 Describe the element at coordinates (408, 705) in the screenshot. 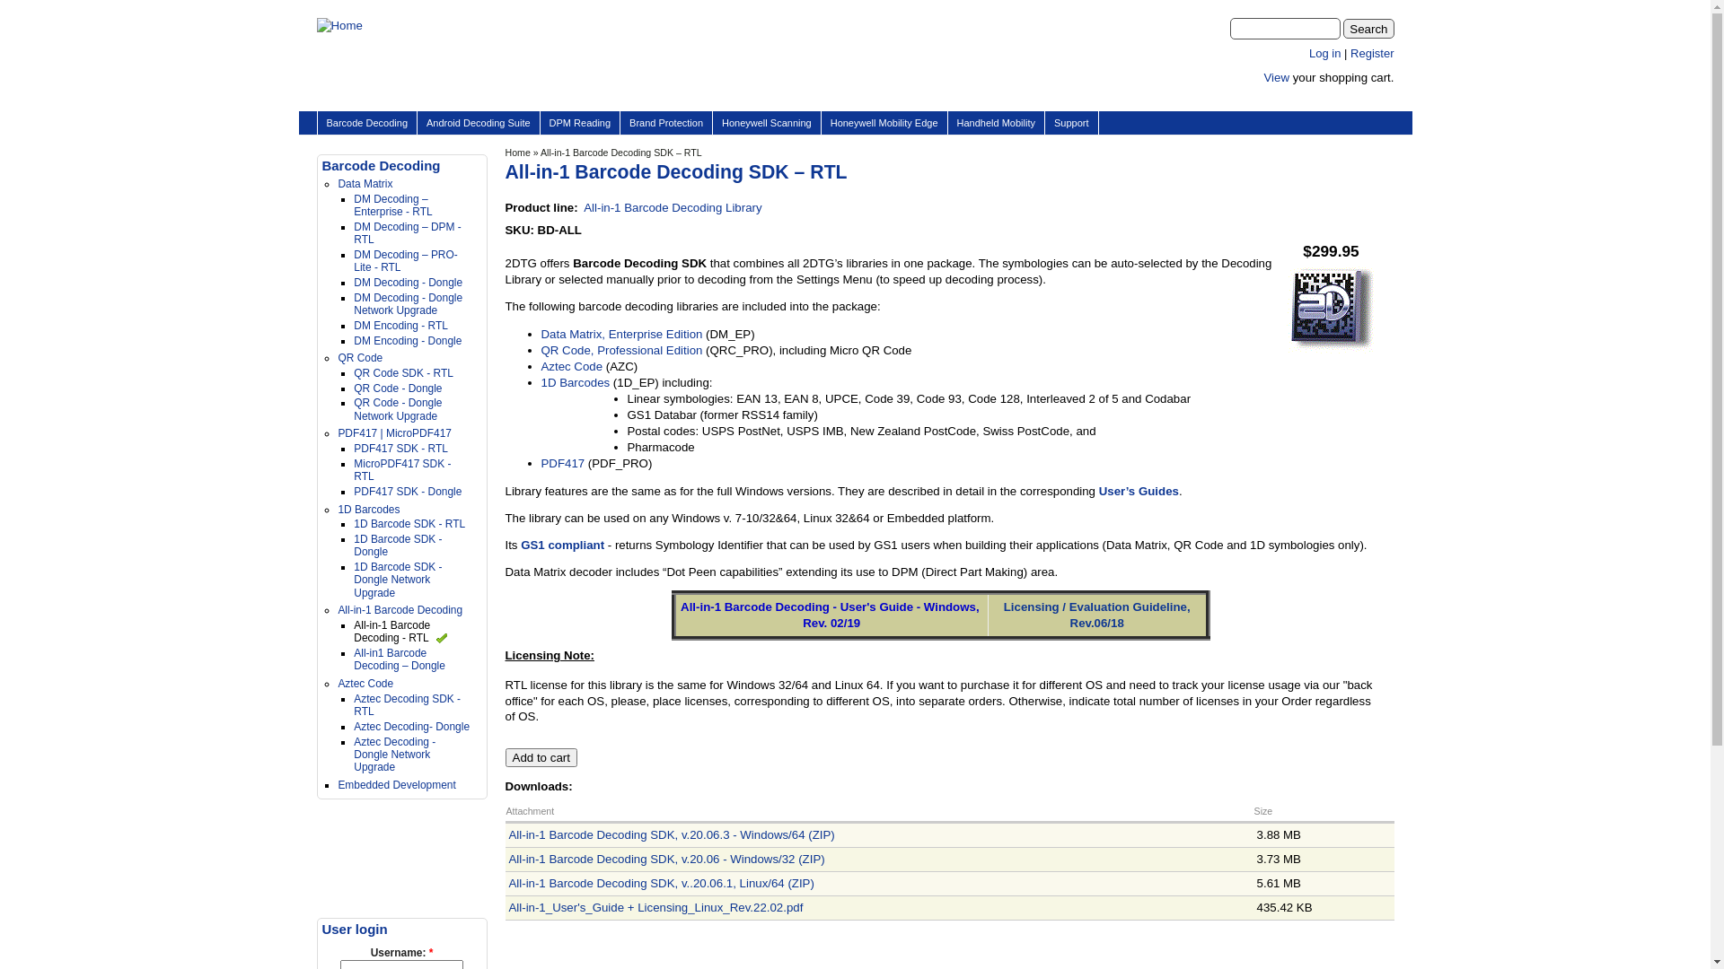

I see `Aztec Decoding SDK - RTL` at that location.